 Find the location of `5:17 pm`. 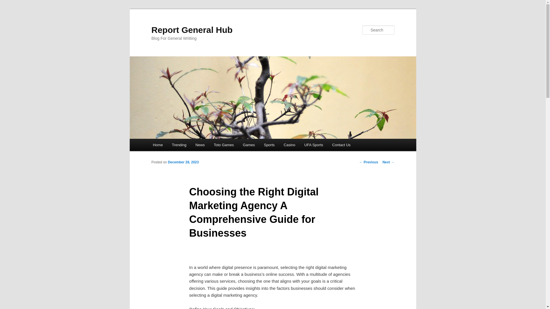

5:17 pm is located at coordinates (183, 162).